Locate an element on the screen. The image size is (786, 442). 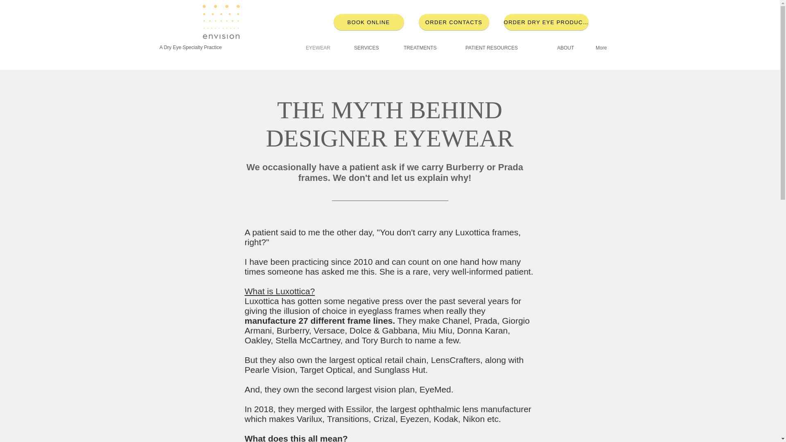
TREATMENTS is located at coordinates (428, 48).